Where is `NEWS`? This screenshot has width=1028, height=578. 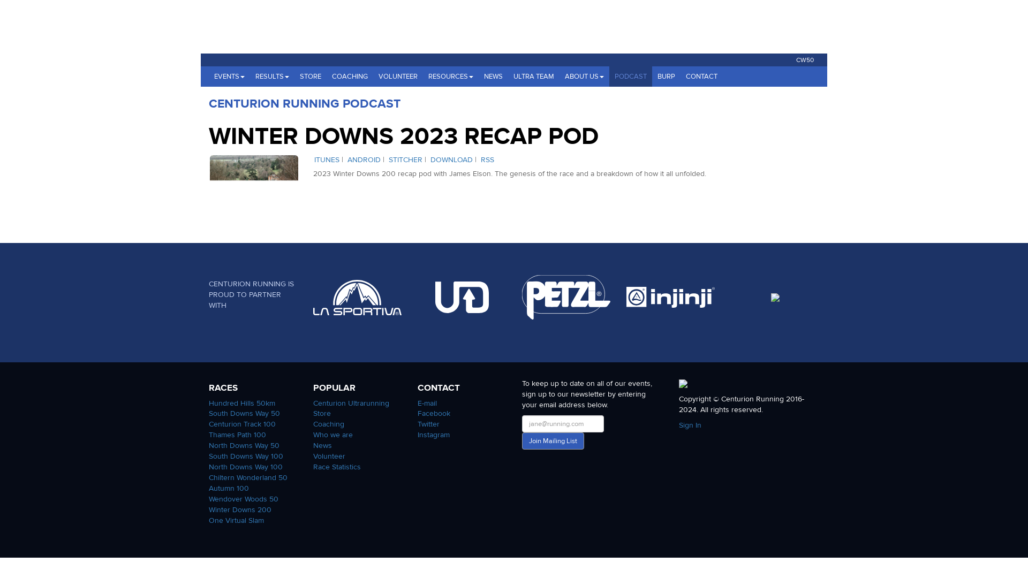
NEWS is located at coordinates (493, 77).